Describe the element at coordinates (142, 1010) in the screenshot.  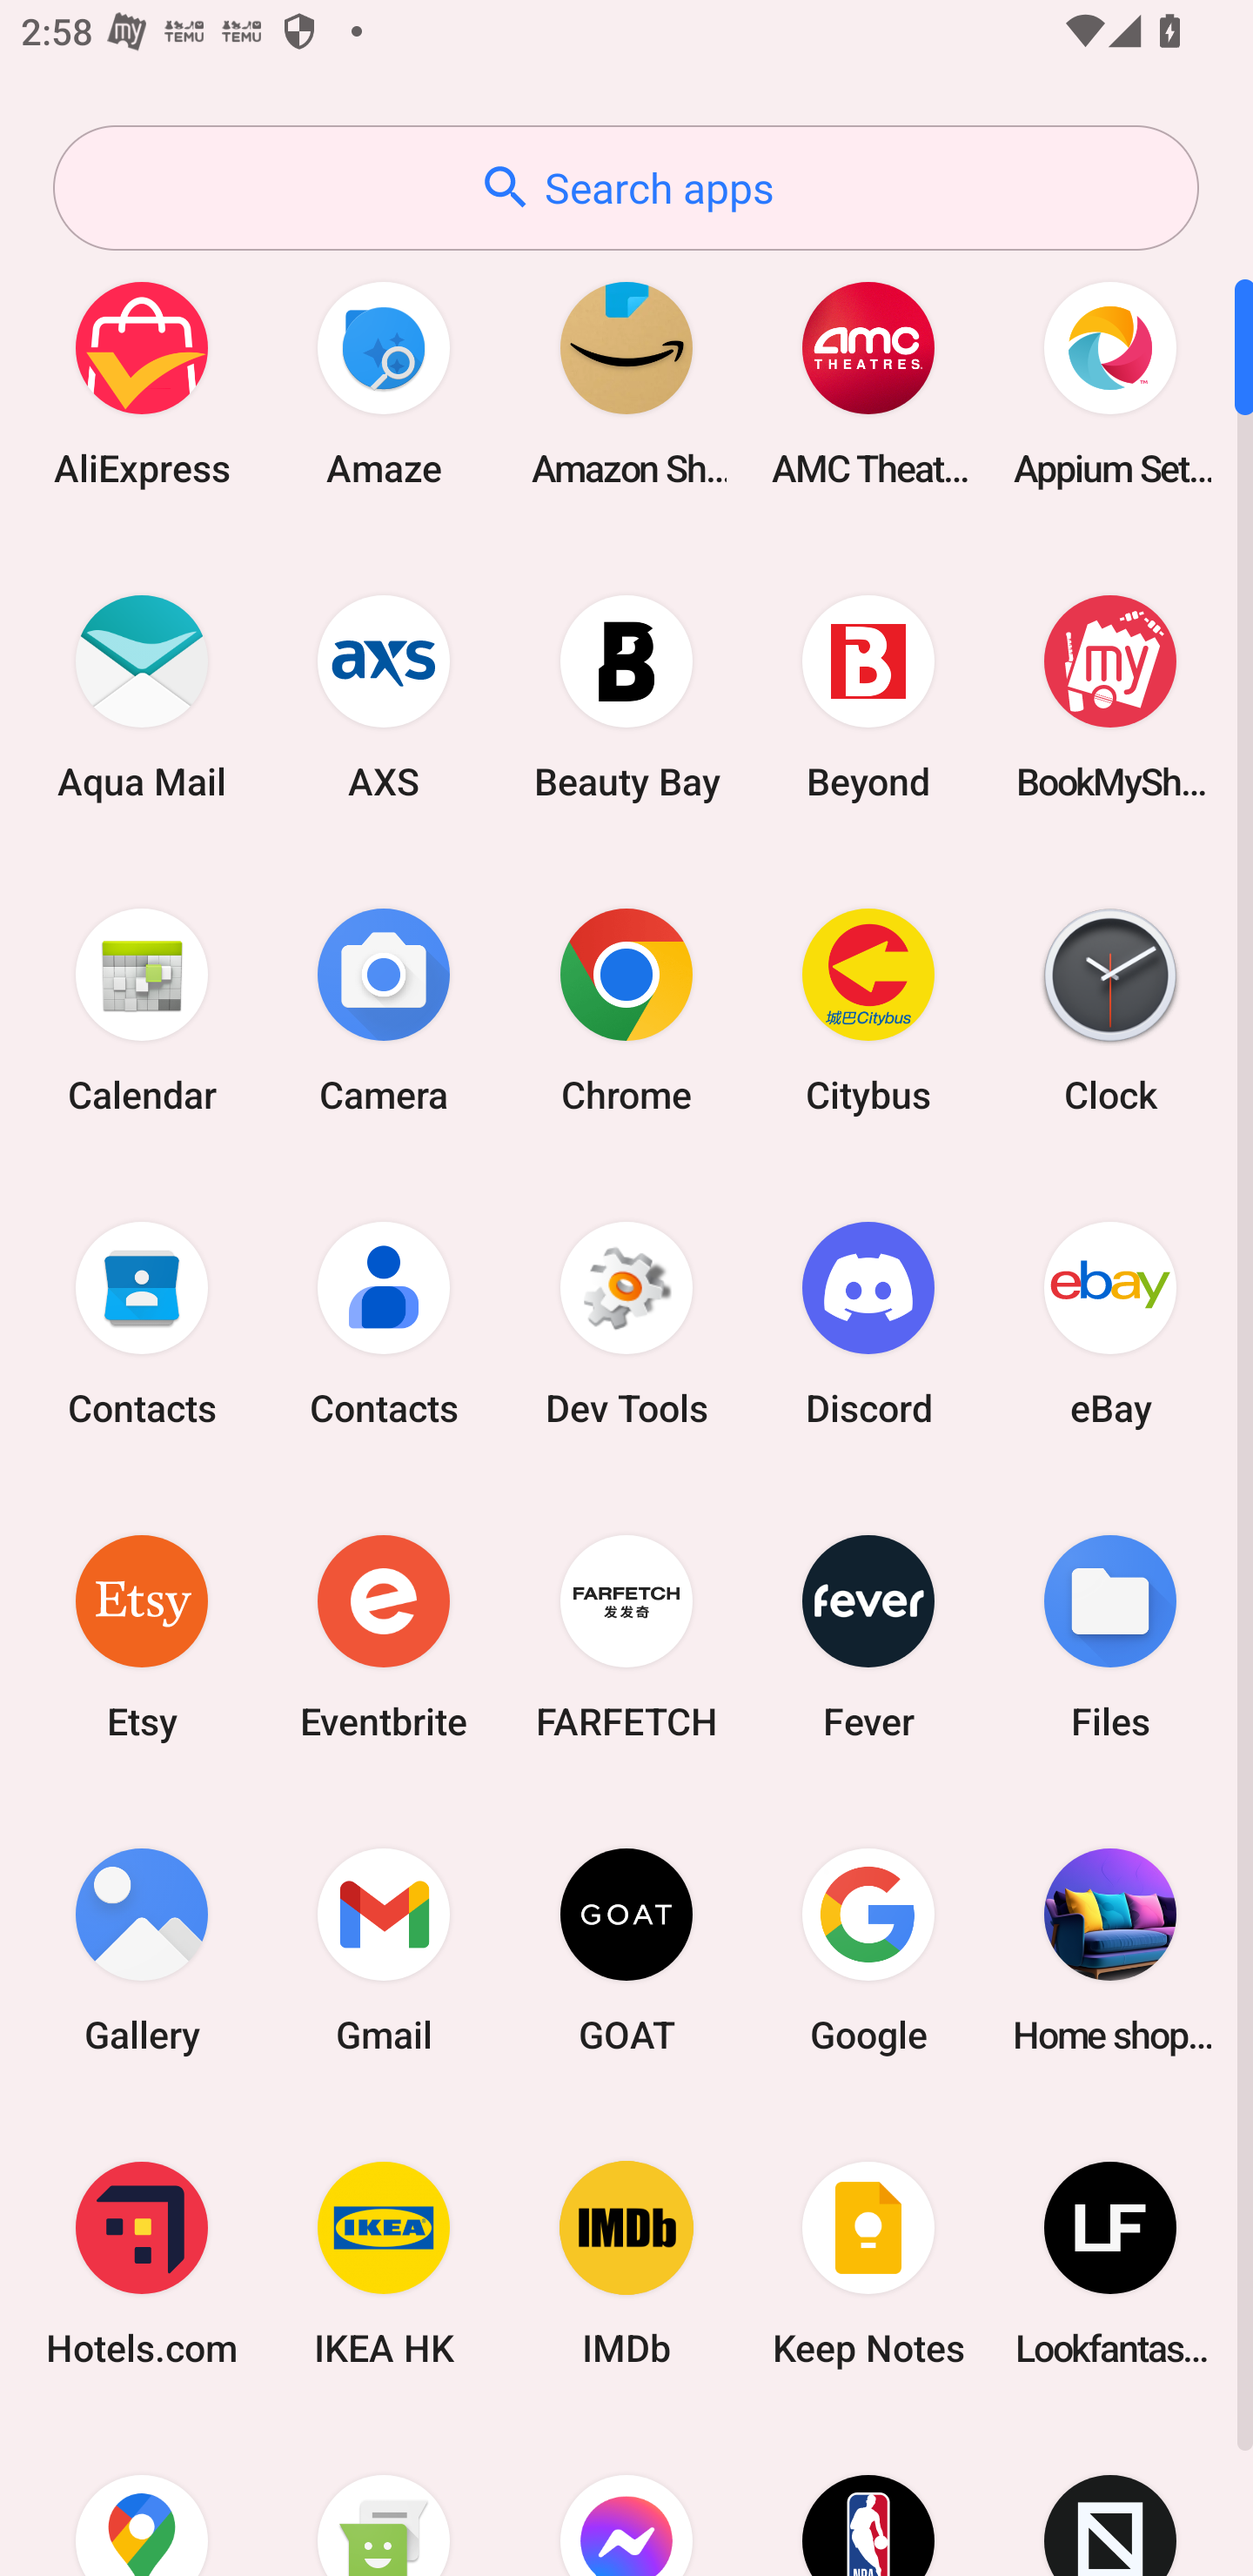
I see `Calendar` at that location.